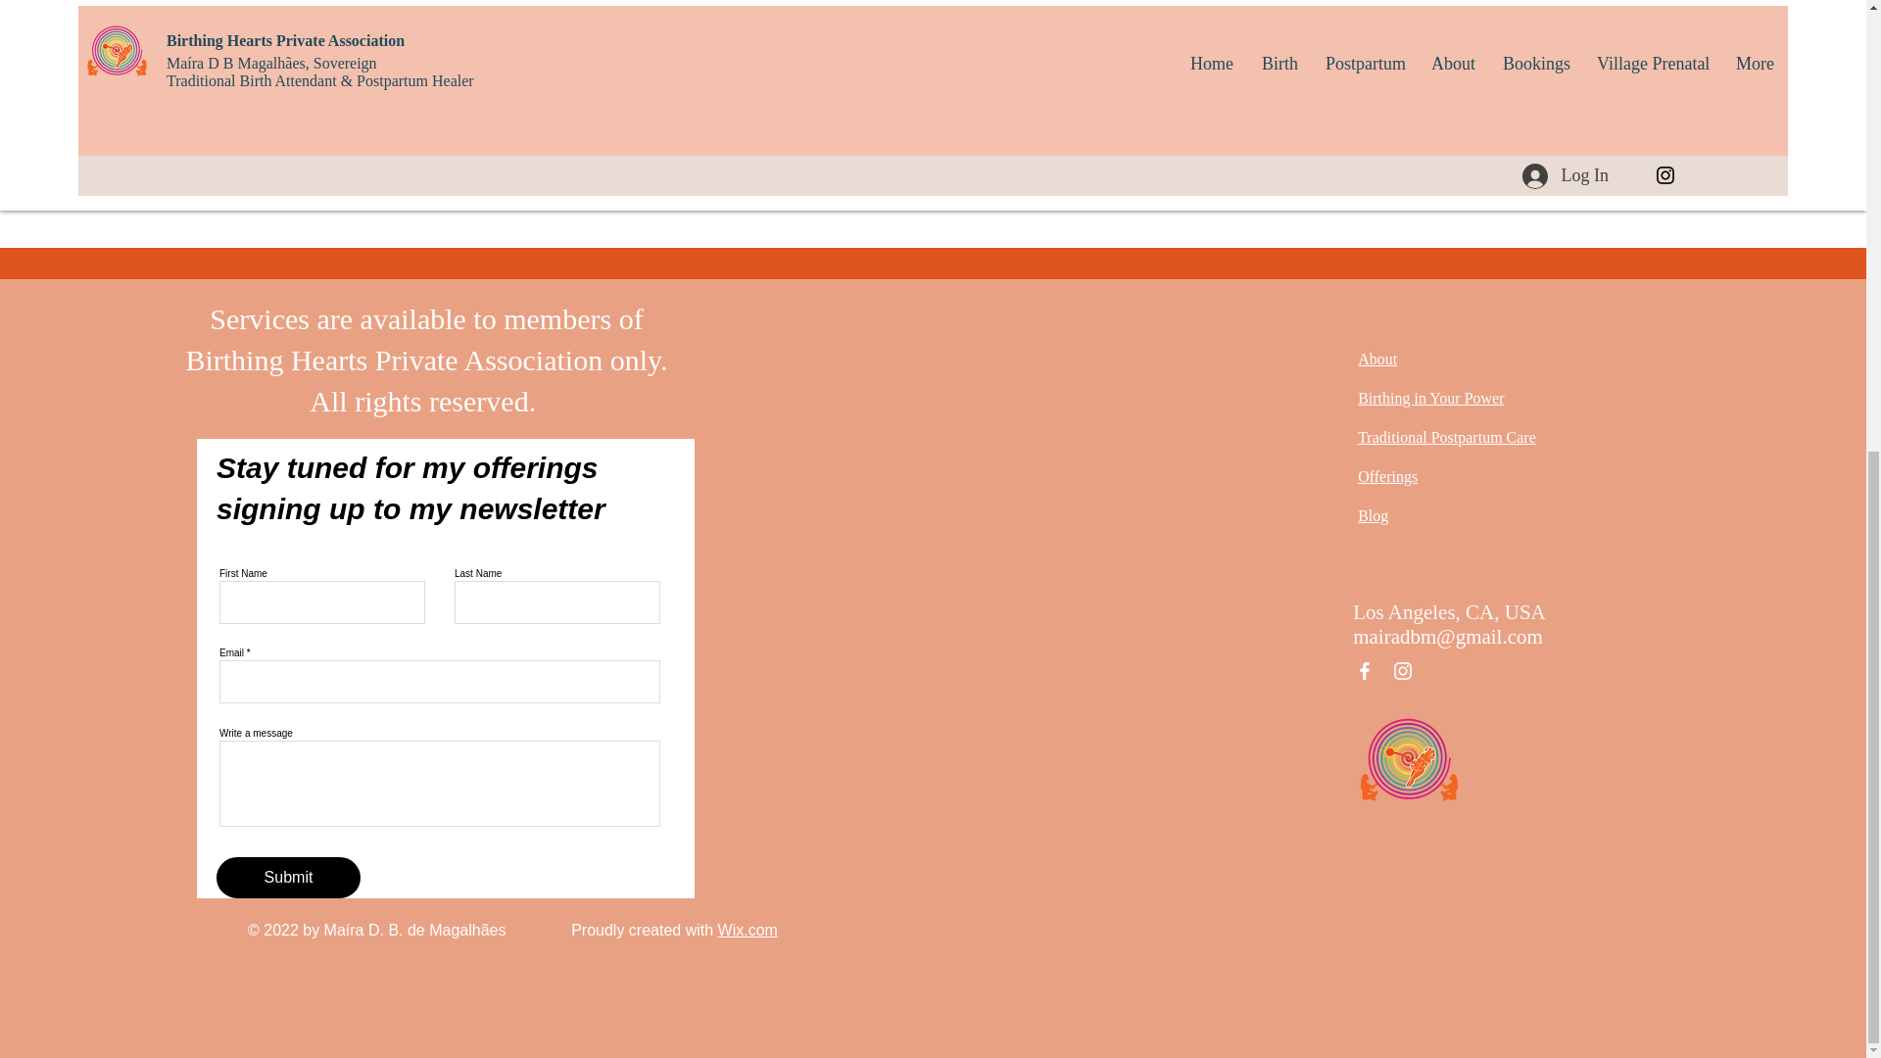 This screenshot has height=1058, width=1881. What do you see at coordinates (1409, 759) in the screenshot?
I see `Birthing Hearts-01.jpg` at bounding box center [1409, 759].